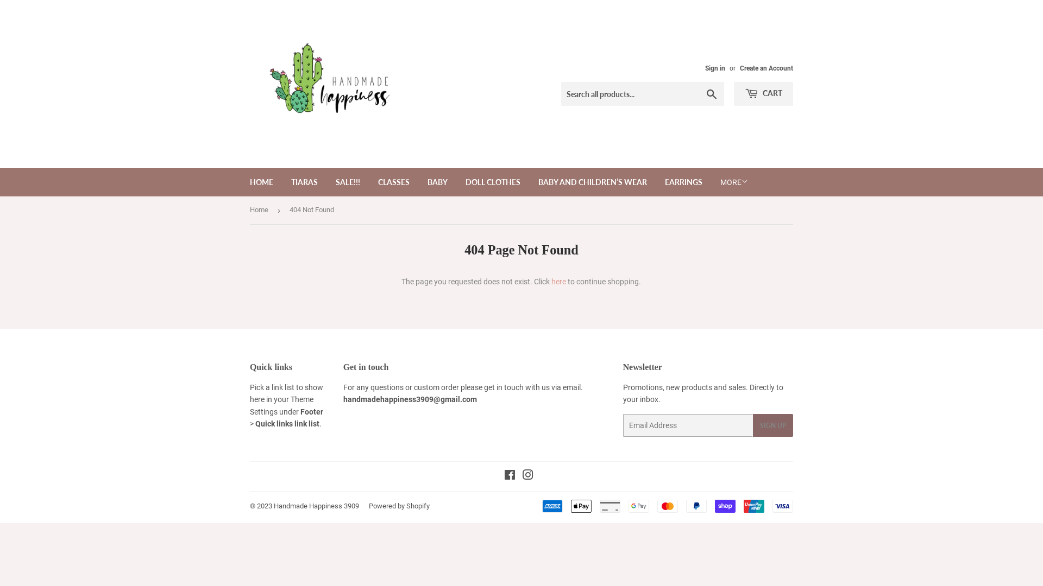  What do you see at coordinates (281, 405) in the screenshot?
I see `Theme Settings` at bounding box center [281, 405].